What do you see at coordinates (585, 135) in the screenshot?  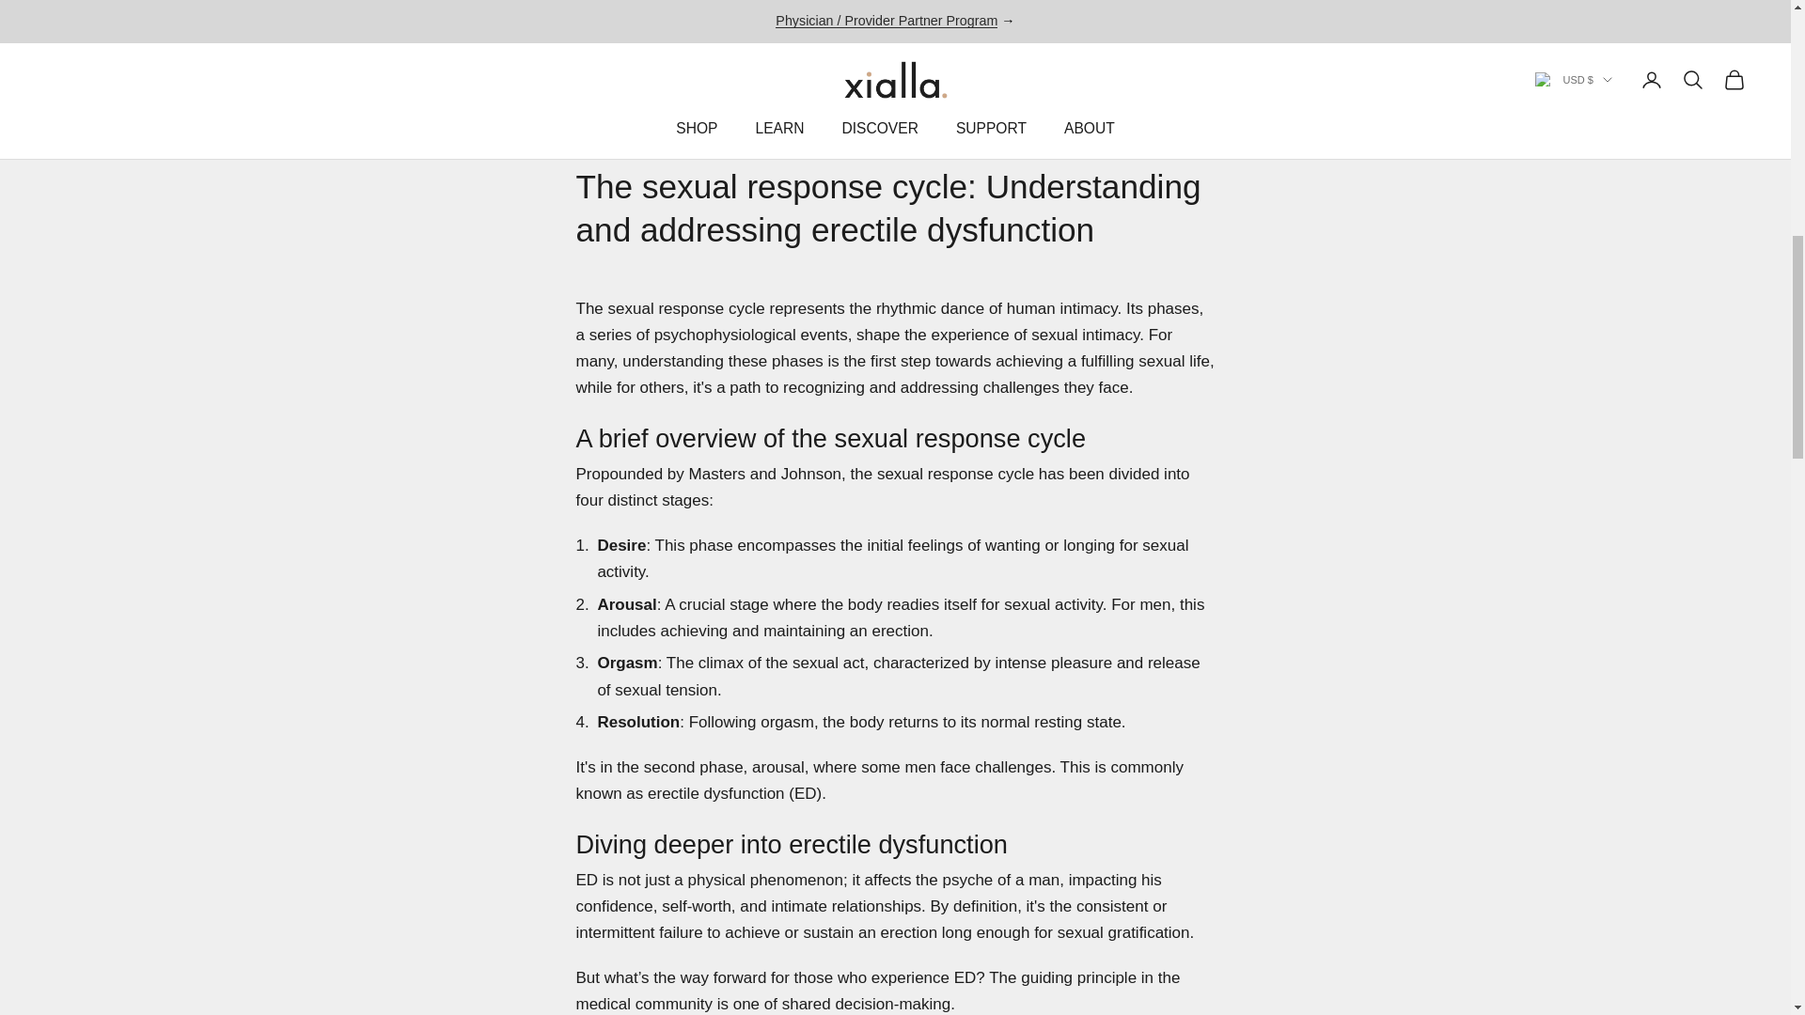 I see `ED` at bounding box center [585, 135].